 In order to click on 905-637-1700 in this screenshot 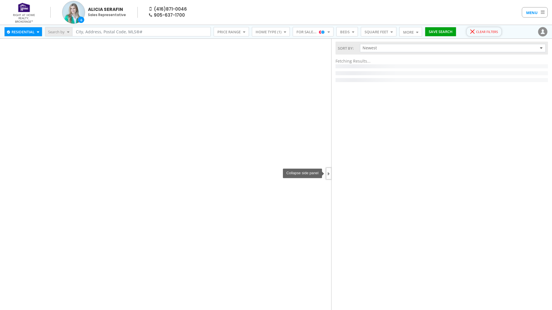, I will do `click(169, 15)`.